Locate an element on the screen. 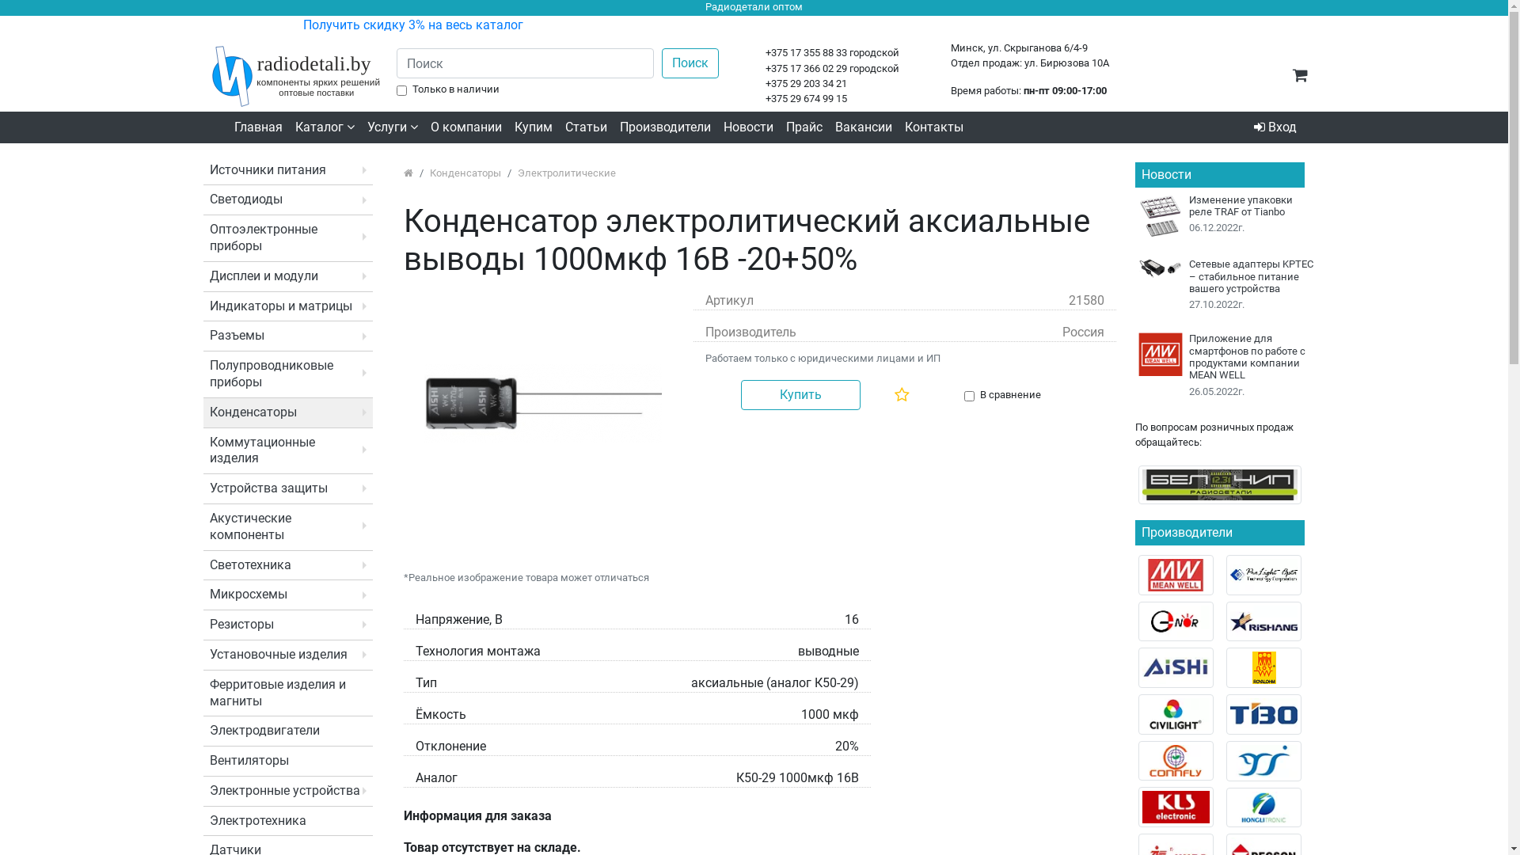  +375 17 366 02 29 is located at coordinates (806, 68).